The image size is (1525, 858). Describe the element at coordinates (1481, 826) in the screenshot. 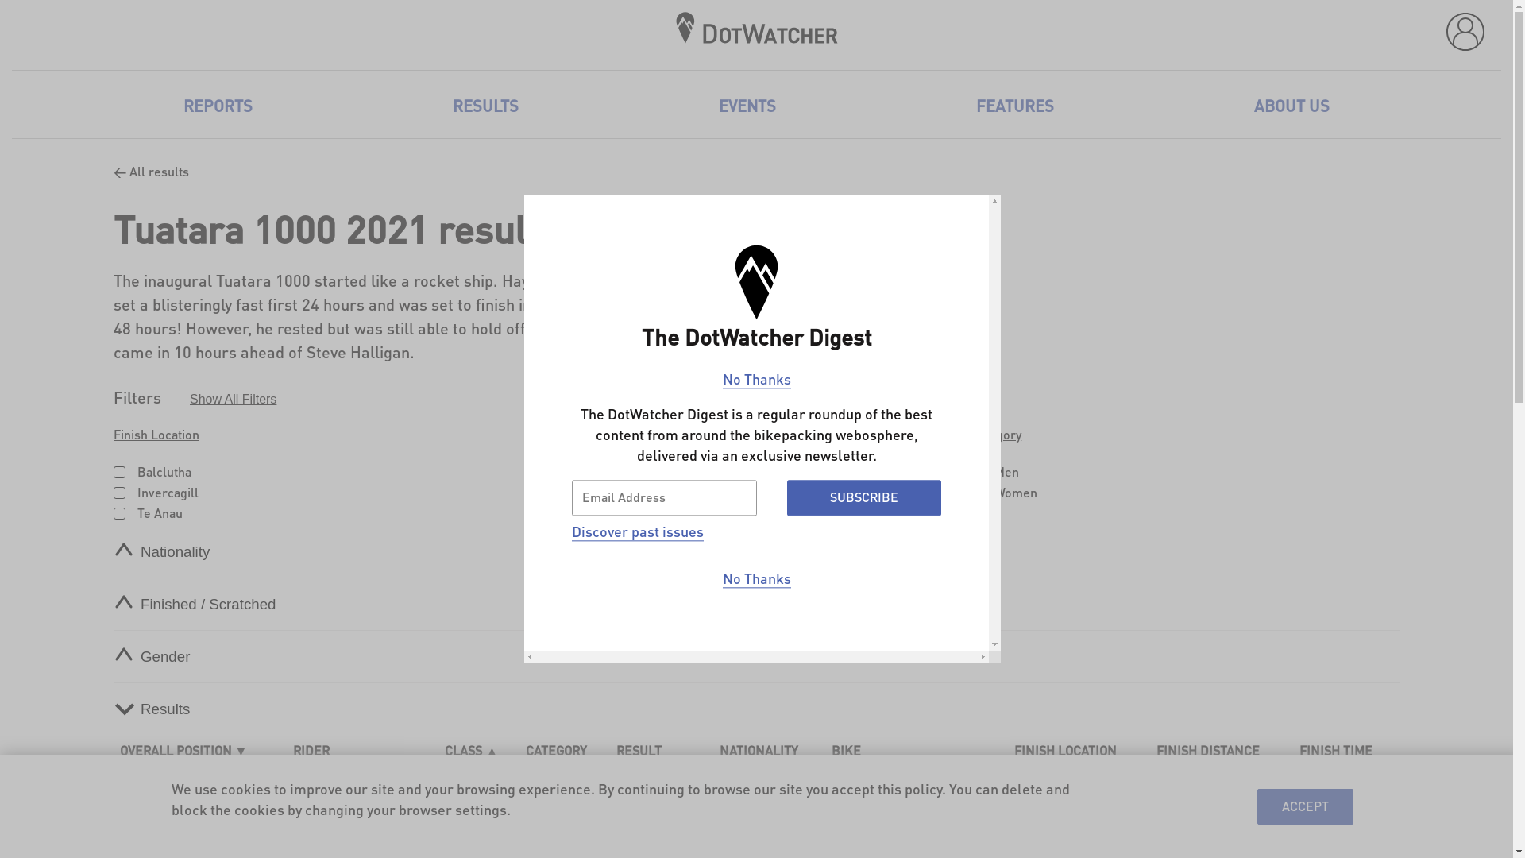

I see `Scroll to top` at that location.